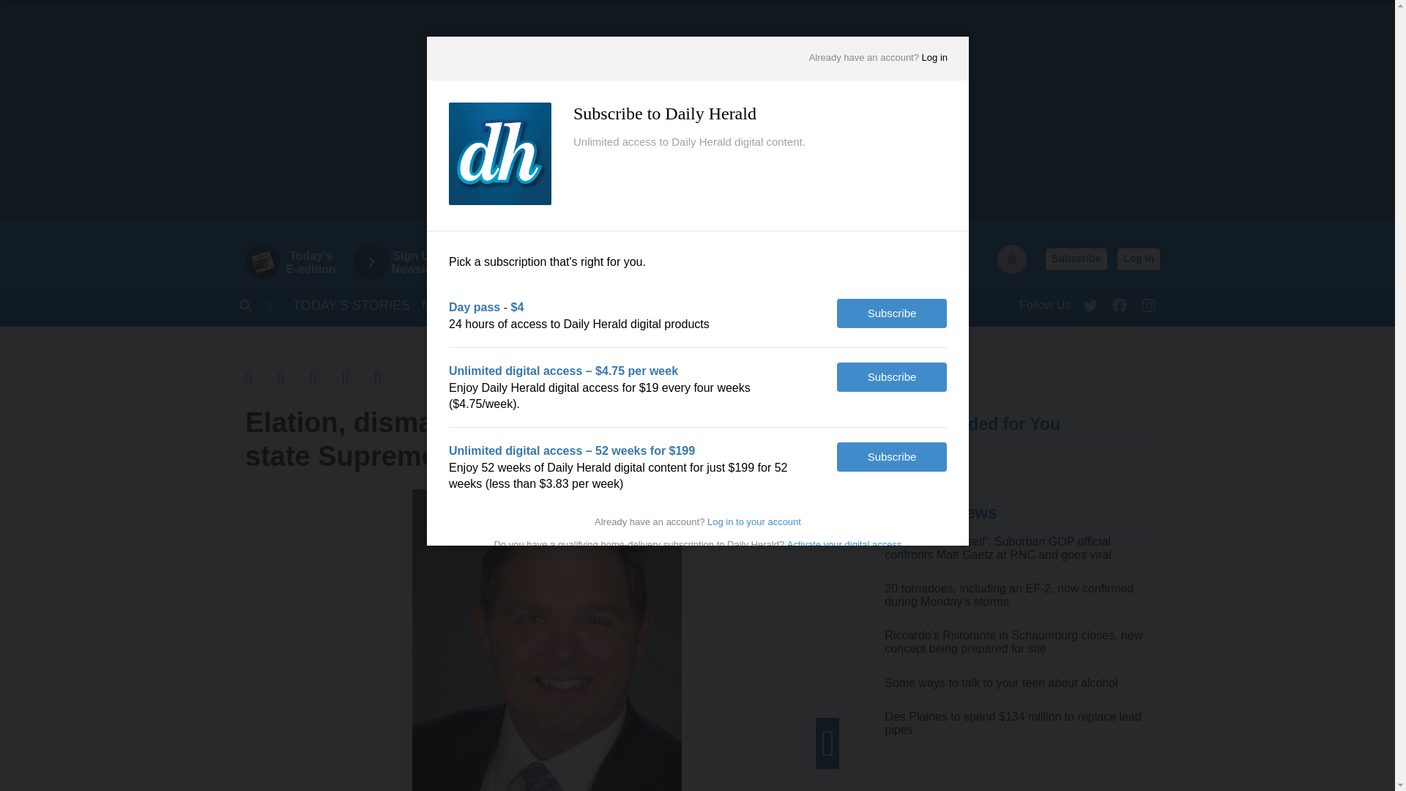 The image size is (1406, 791). Describe the element at coordinates (499, 305) in the screenshot. I see `Sports` at that location.